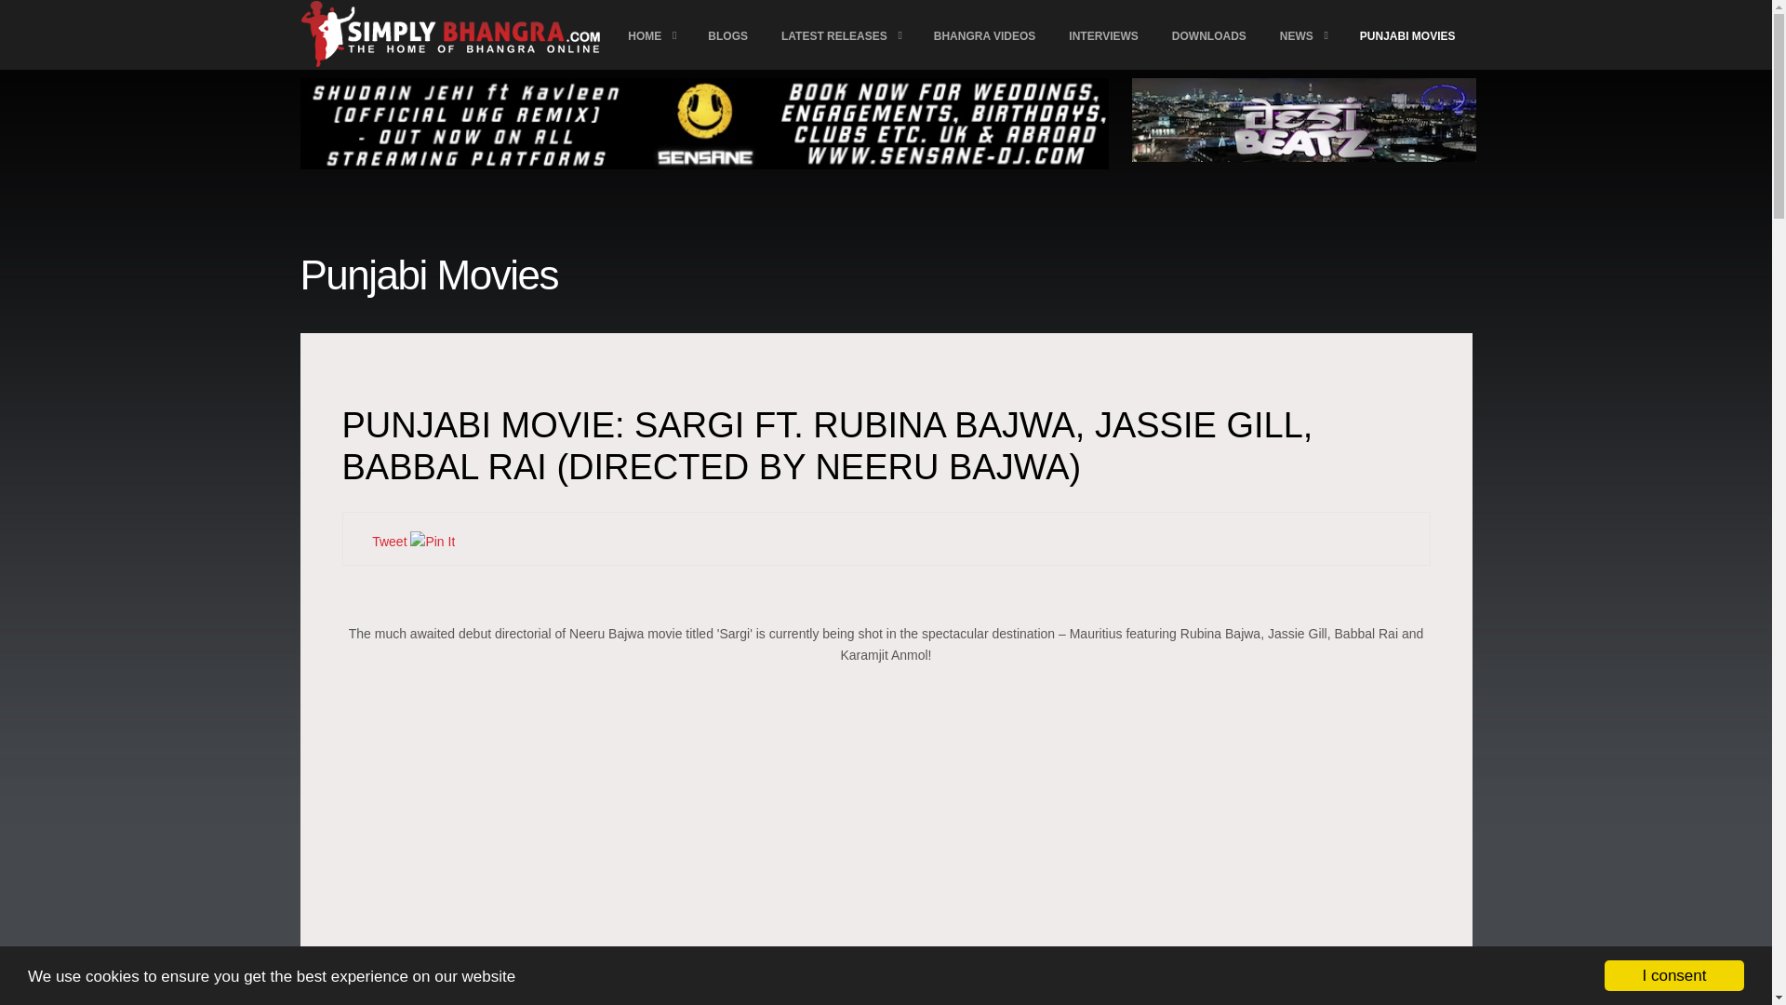 The image size is (1786, 1005). I want to click on Tweet, so click(389, 542).